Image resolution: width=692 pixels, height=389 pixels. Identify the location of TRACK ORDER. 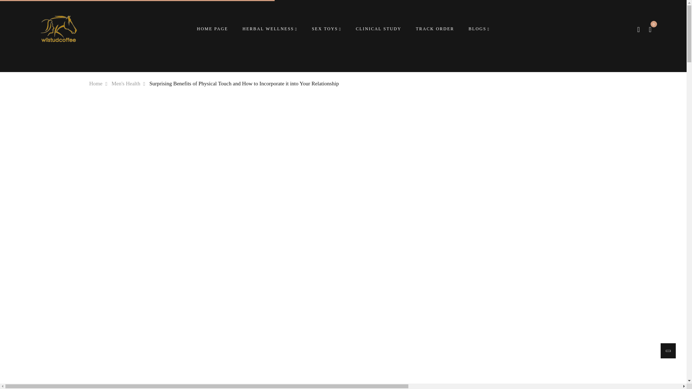
(435, 29).